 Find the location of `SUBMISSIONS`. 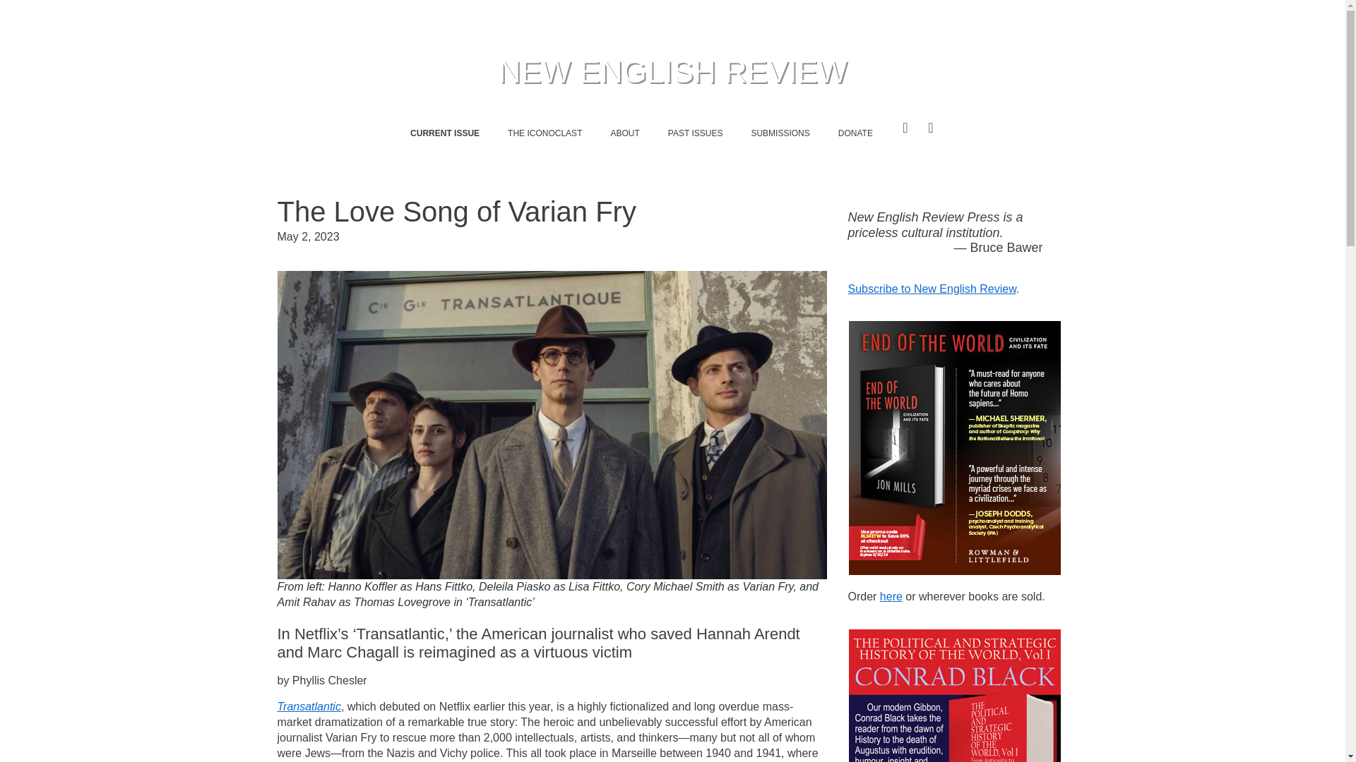

SUBMISSIONS is located at coordinates (780, 133).